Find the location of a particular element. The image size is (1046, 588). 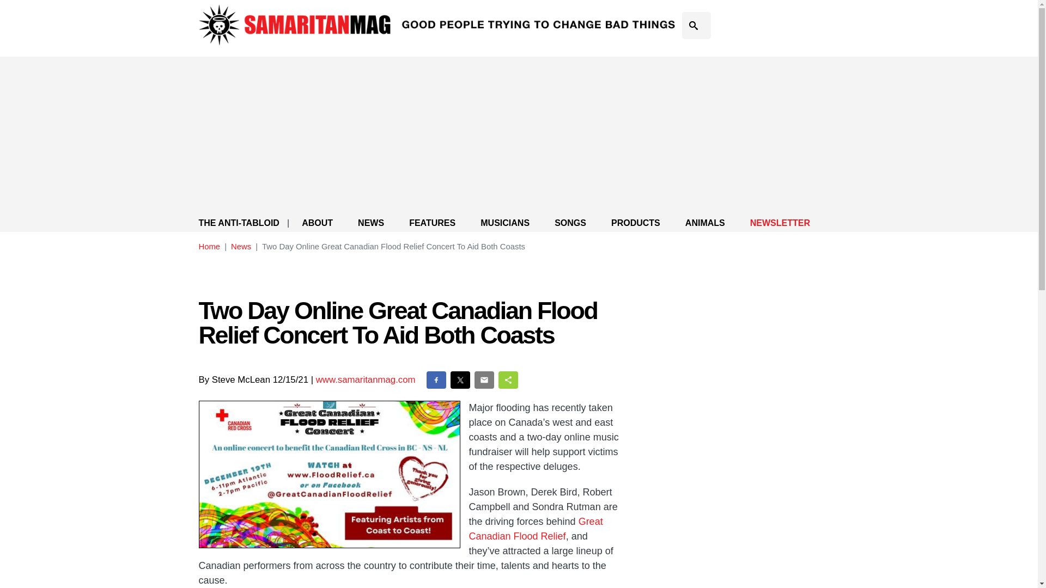

News is located at coordinates (241, 246).